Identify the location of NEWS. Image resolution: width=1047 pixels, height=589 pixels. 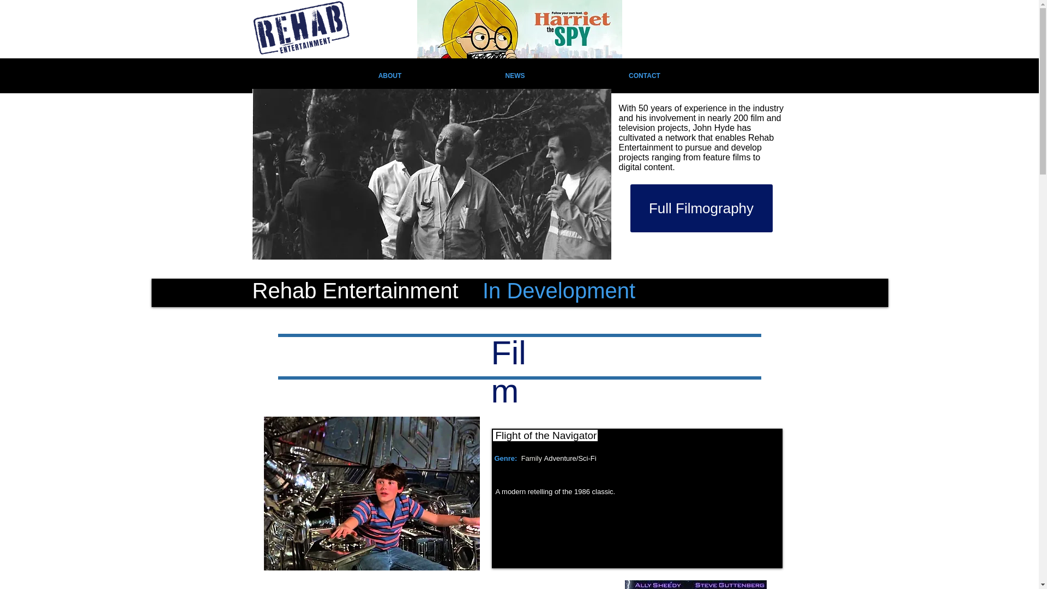
(515, 76).